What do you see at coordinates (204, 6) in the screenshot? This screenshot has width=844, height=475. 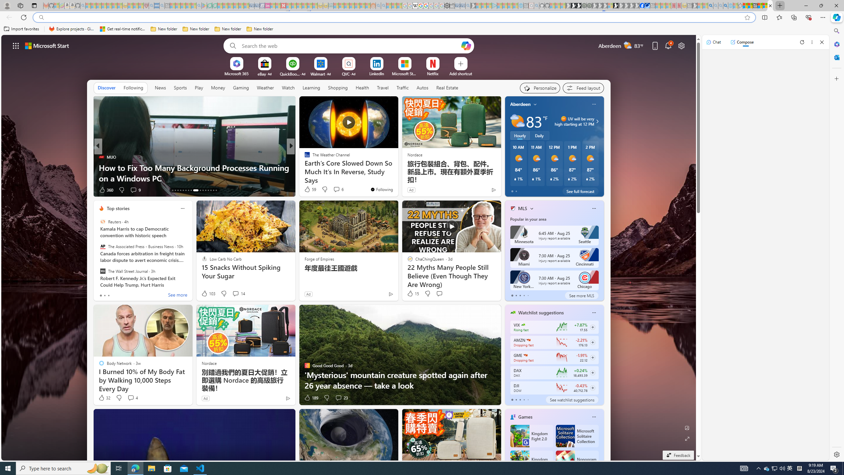 I see `Bluey: Let's Play! - Apps on Google Play - Sleeping` at bounding box center [204, 6].